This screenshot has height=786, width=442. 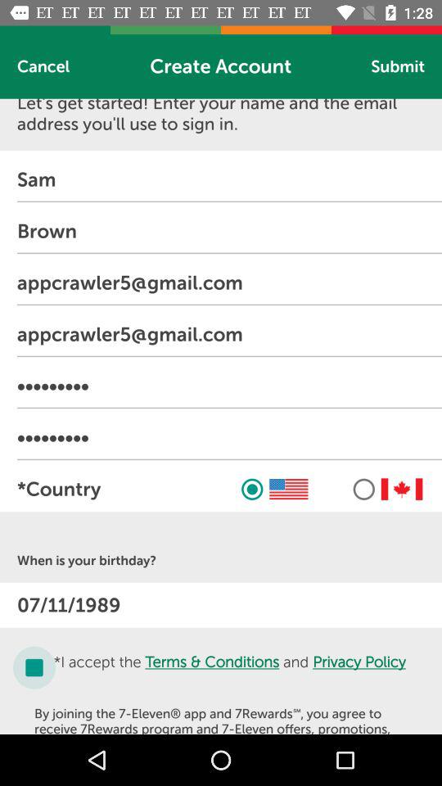 What do you see at coordinates (229, 386) in the screenshot?
I see `select the first password box` at bounding box center [229, 386].